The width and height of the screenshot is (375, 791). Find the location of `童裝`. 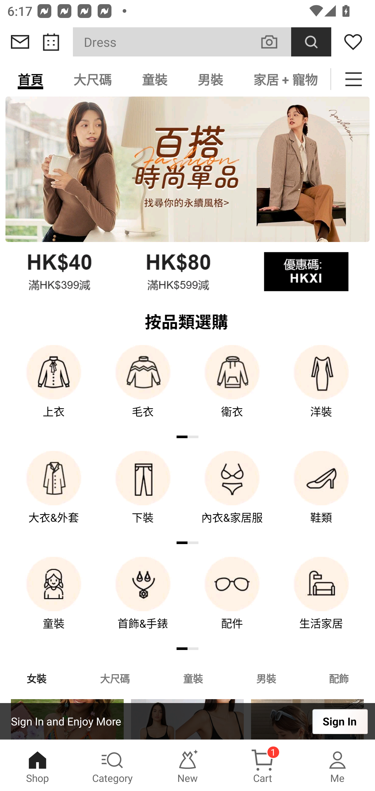

童裝 is located at coordinates (54, 600).